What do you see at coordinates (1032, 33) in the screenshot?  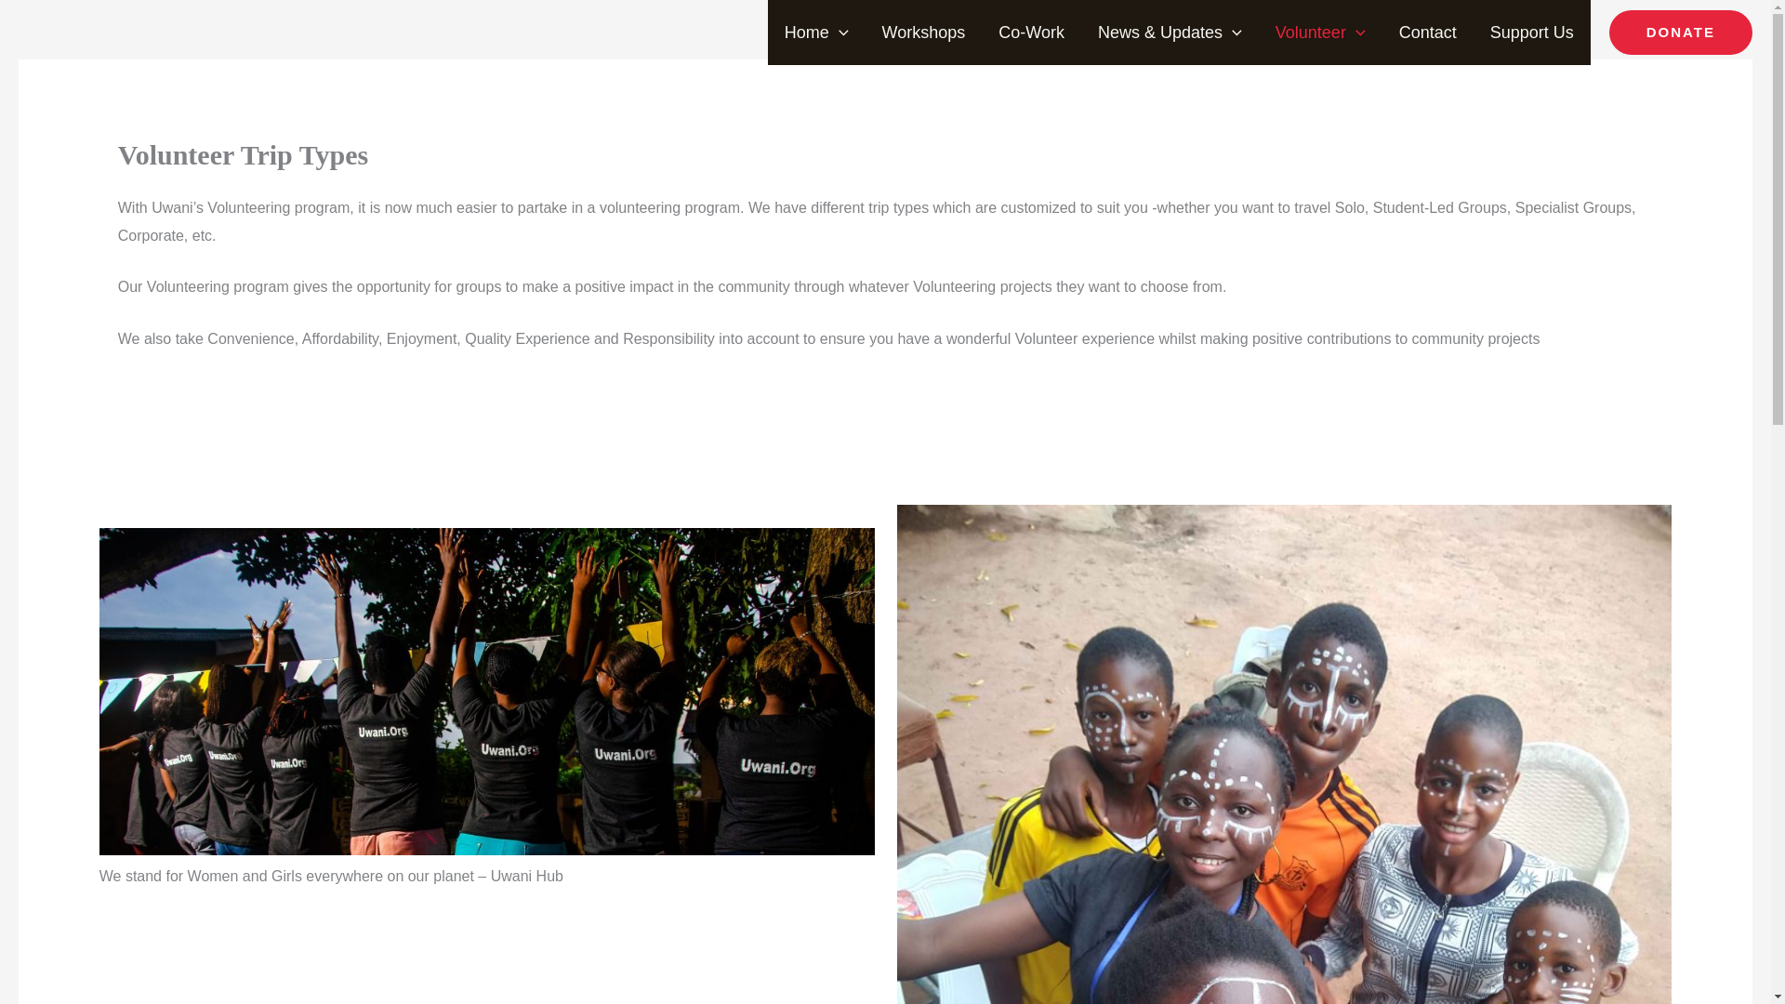 I see `Co-Work` at bounding box center [1032, 33].